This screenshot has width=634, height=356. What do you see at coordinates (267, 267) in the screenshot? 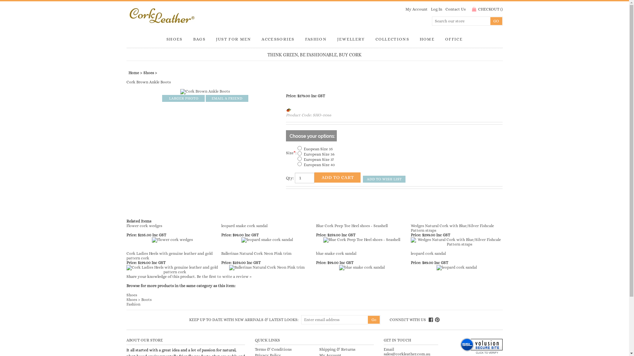
I see `Ballerinas Natural Cork Neon Pink trim` at bounding box center [267, 267].